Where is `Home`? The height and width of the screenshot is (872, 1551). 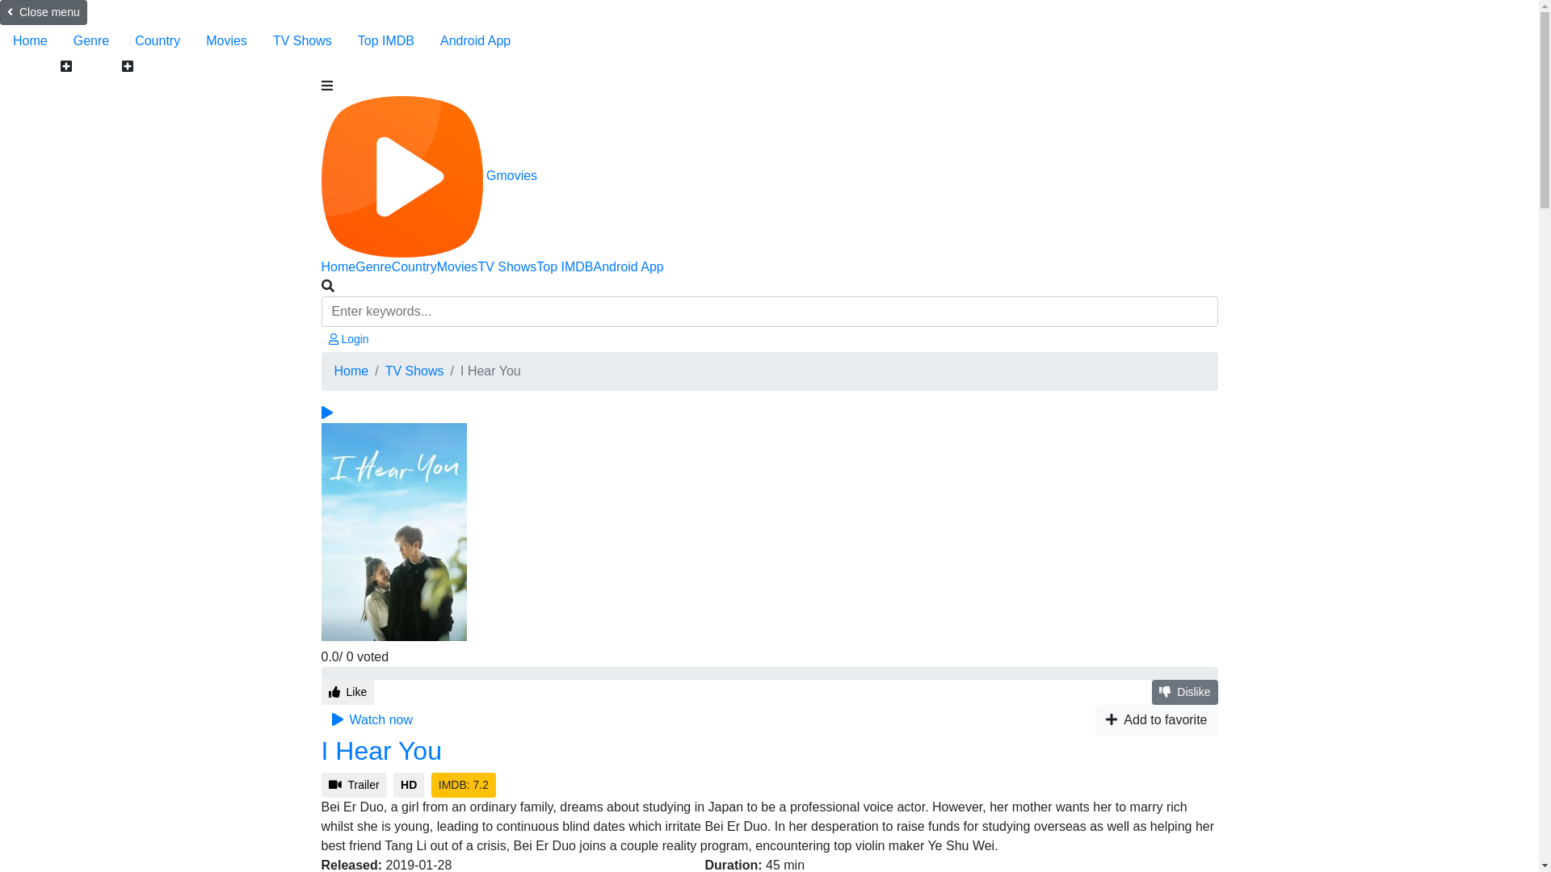
Home is located at coordinates (339, 266).